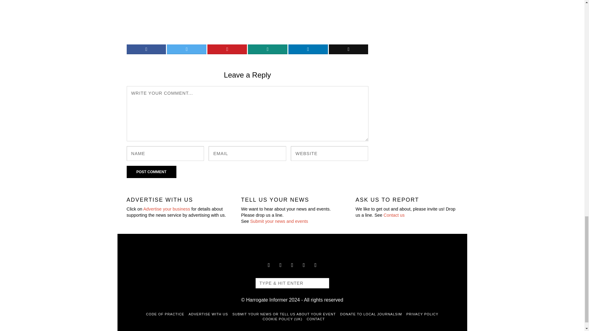  I want to click on Submit your news and events, so click(279, 221).